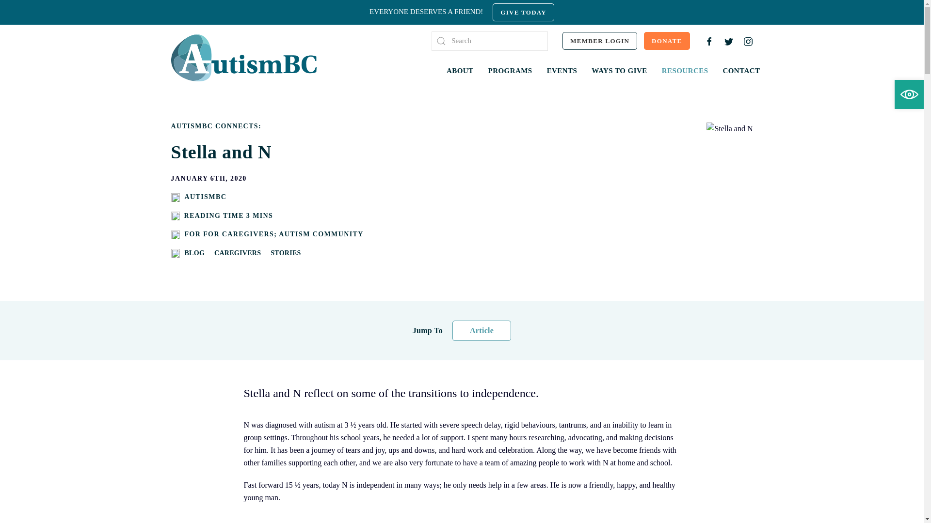  What do you see at coordinates (286, 253) in the screenshot?
I see `STORIES` at bounding box center [286, 253].